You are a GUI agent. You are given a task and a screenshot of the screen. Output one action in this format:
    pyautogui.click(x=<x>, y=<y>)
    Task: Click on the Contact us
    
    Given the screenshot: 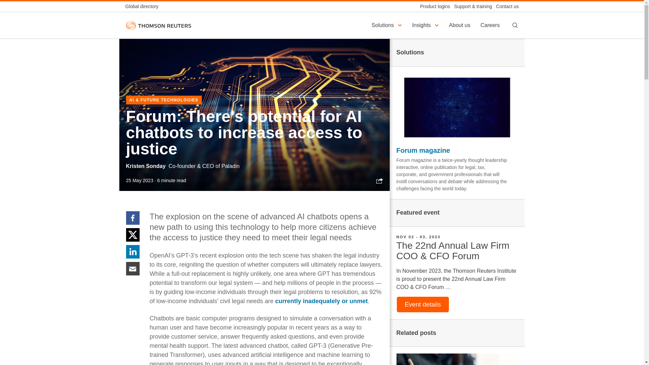 What is the action you would take?
    pyautogui.click(x=505, y=6)
    